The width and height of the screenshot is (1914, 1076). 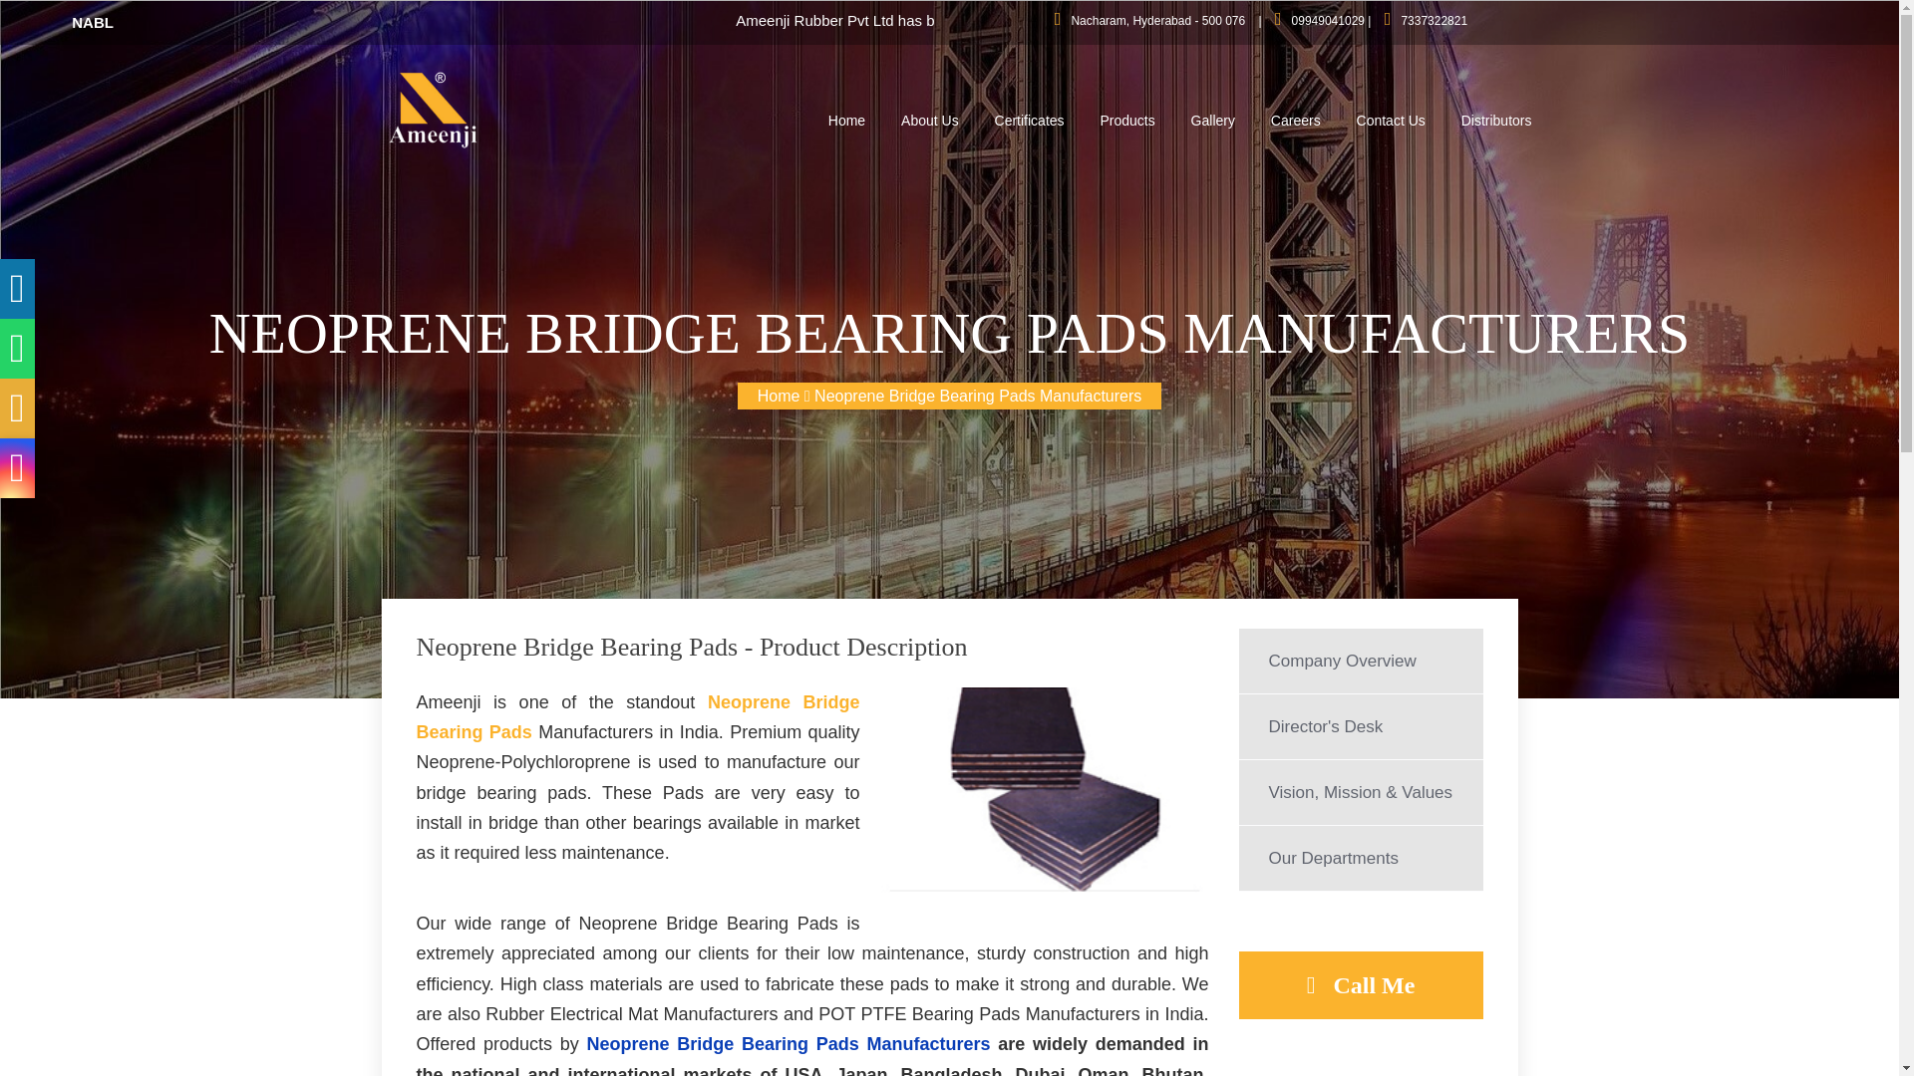 What do you see at coordinates (929, 121) in the screenshot?
I see `About Us` at bounding box center [929, 121].